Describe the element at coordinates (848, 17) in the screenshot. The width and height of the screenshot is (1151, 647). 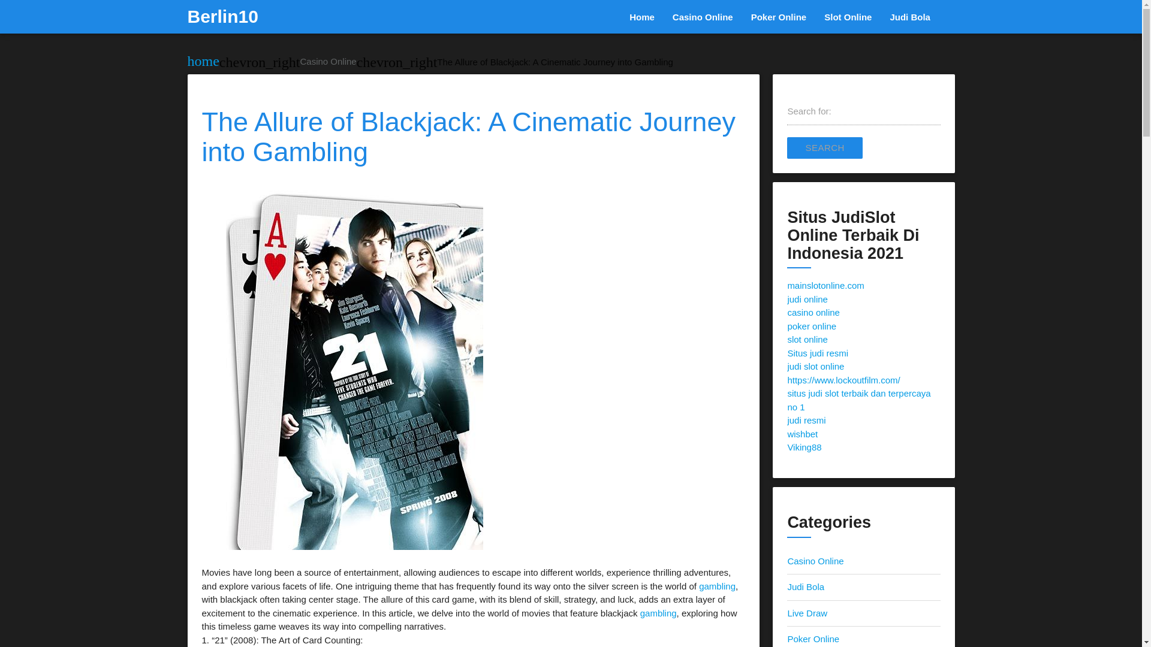
I see `Slot Online` at that location.